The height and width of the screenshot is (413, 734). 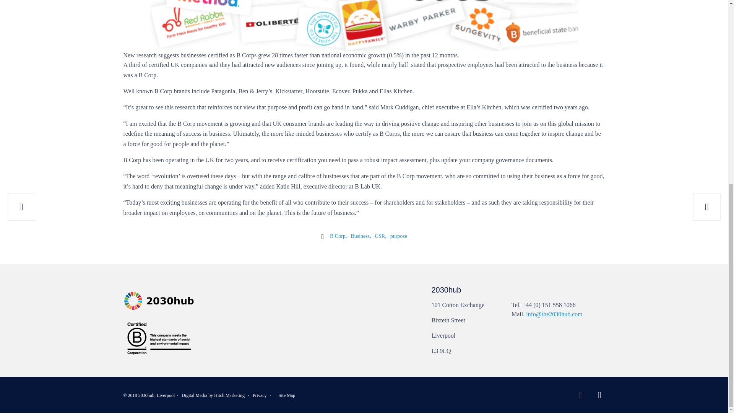 What do you see at coordinates (381, 236) in the screenshot?
I see `CSR` at bounding box center [381, 236].